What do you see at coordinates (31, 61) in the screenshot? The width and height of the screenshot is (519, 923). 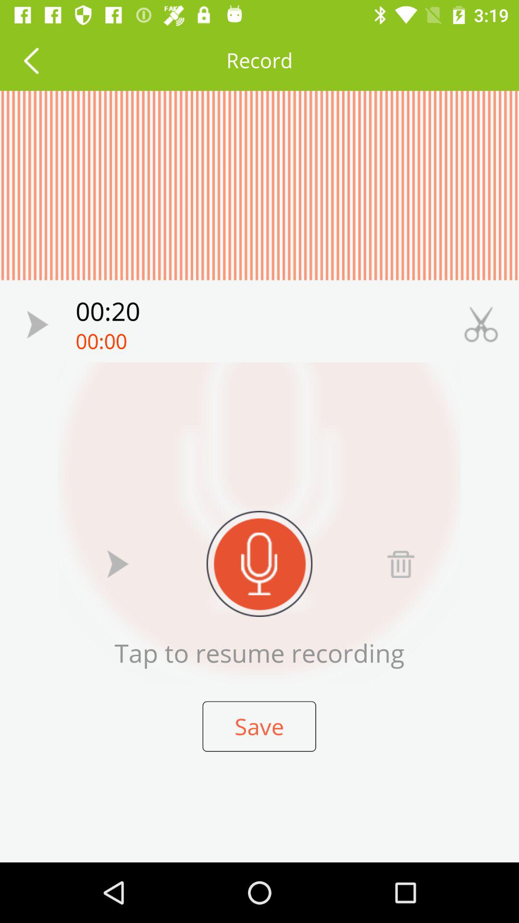 I see `return to the previous screen` at bounding box center [31, 61].